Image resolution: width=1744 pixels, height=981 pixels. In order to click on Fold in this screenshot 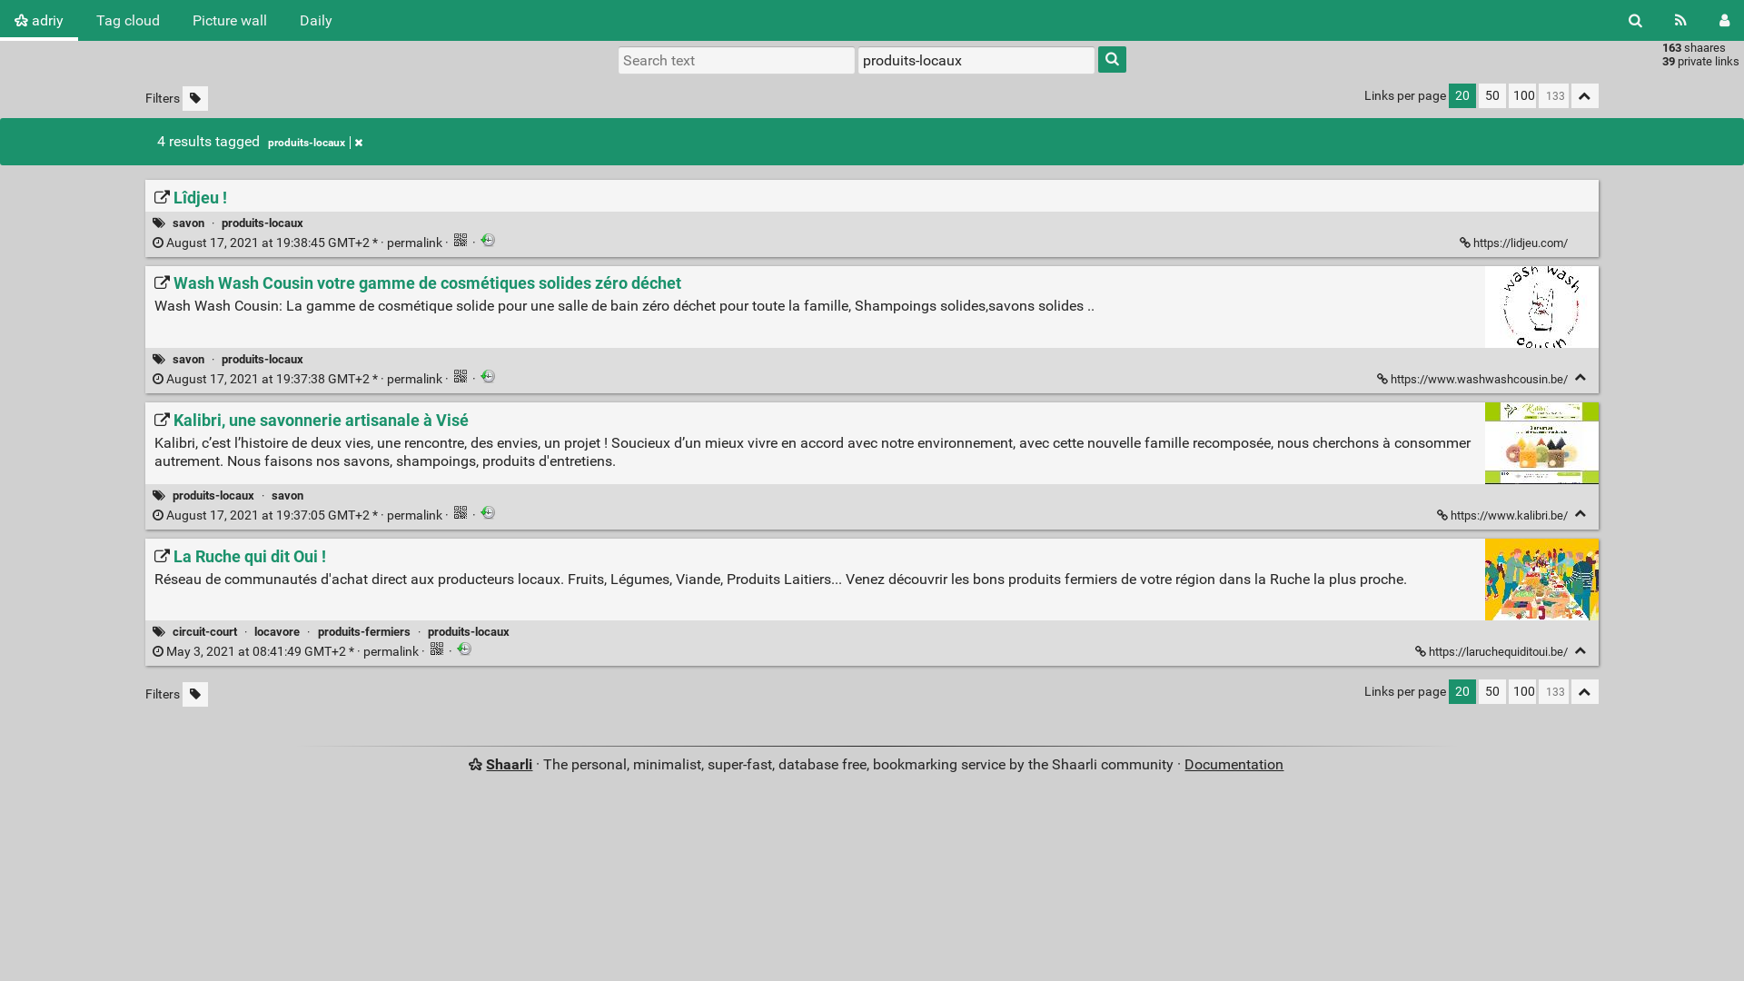, I will do `click(1580, 514)`.